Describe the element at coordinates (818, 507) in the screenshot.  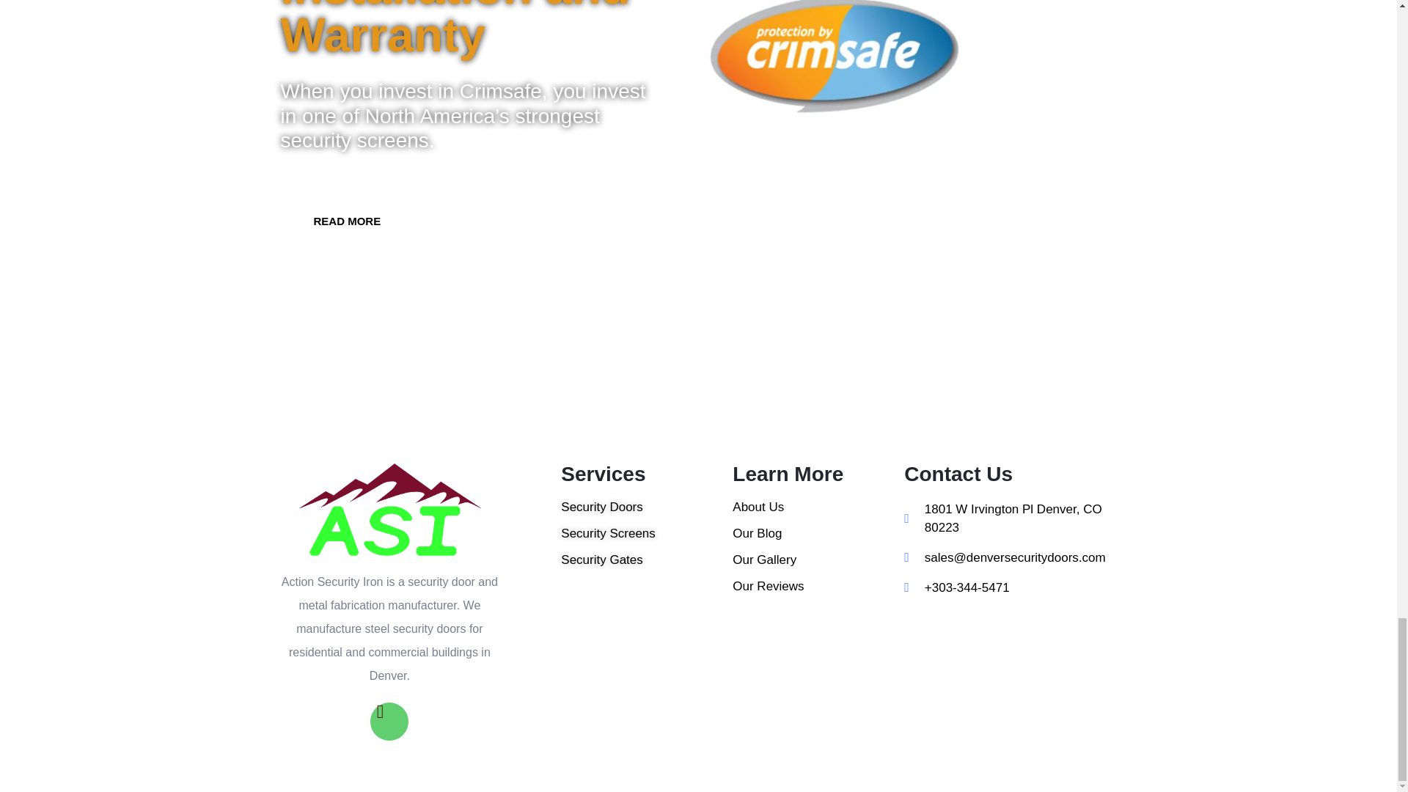
I see `About Us` at that location.